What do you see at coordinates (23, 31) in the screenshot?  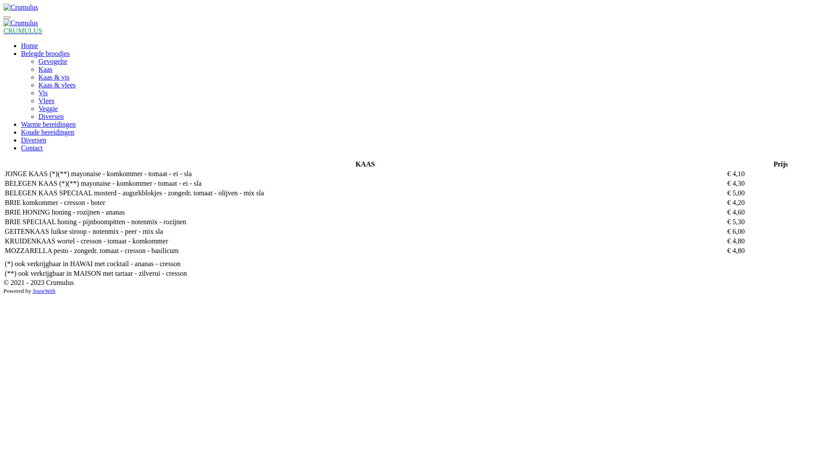 I see `CRUMULUS` at bounding box center [23, 31].